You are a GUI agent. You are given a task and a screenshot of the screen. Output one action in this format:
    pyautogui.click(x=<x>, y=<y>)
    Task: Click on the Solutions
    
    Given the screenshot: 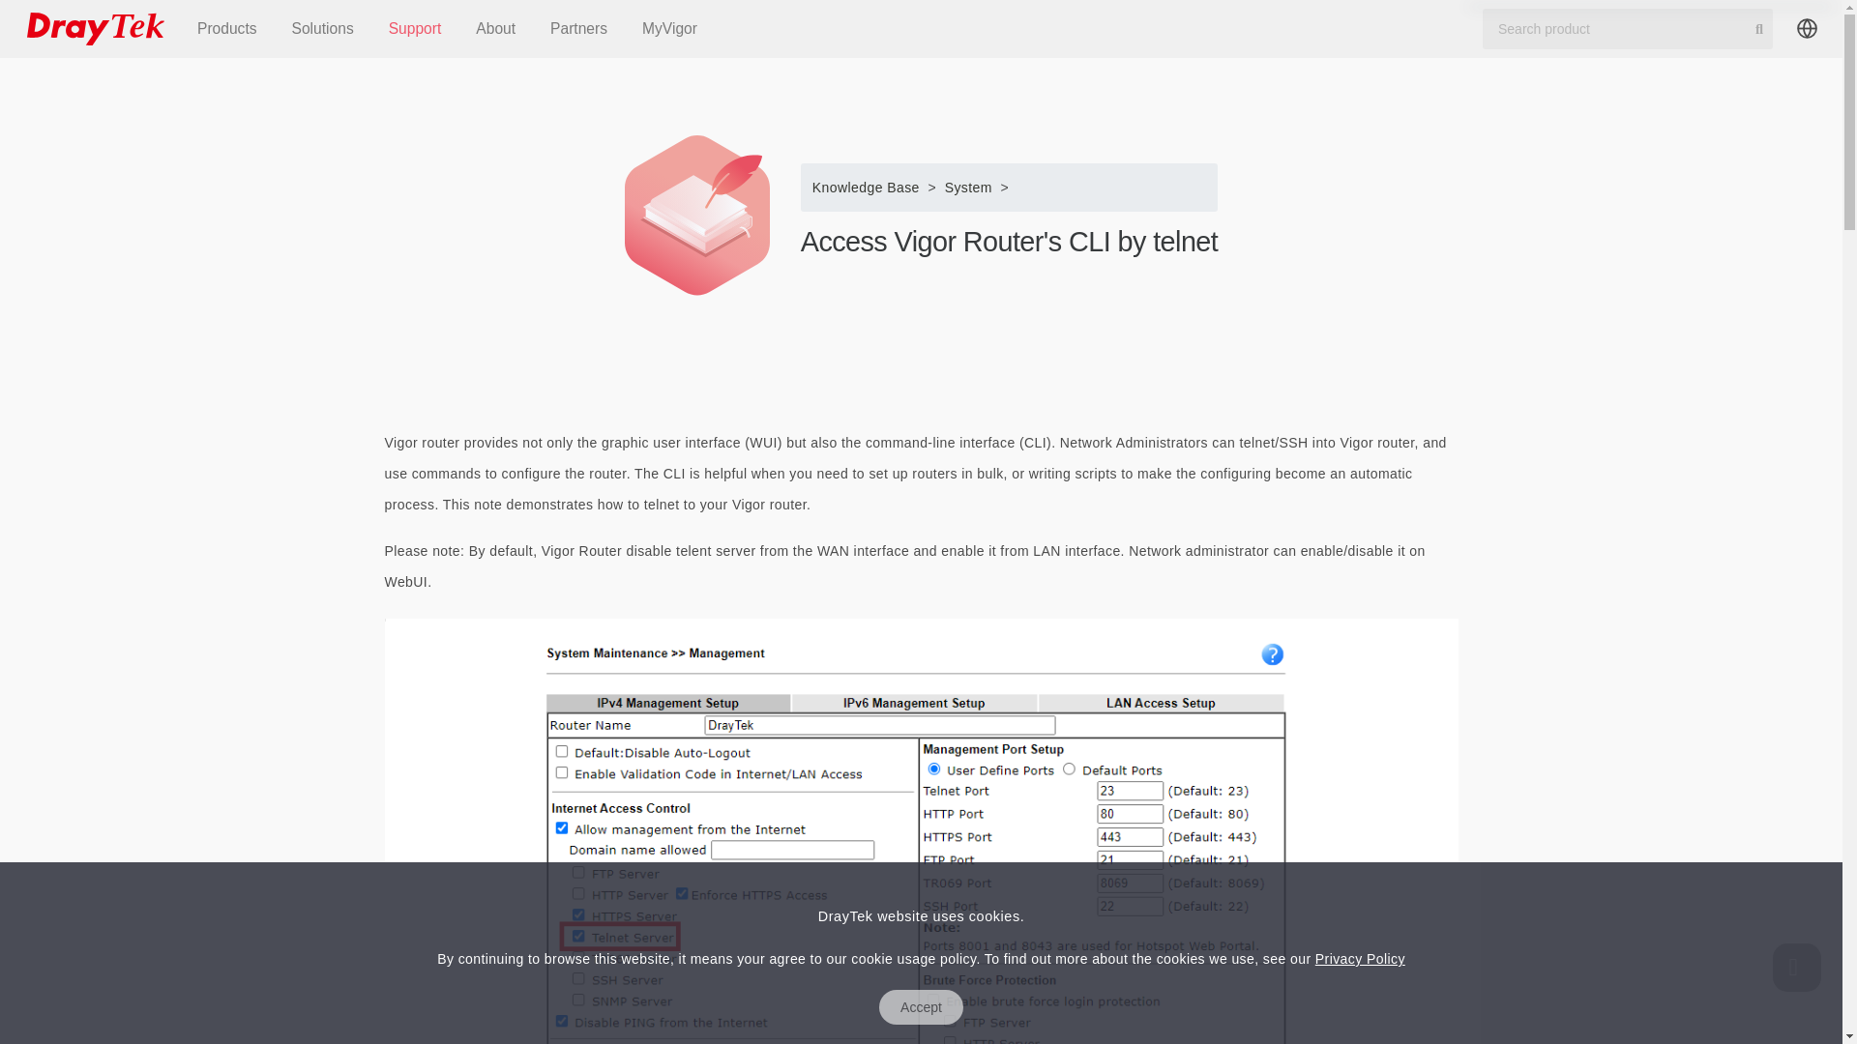 What is the action you would take?
    pyautogui.click(x=323, y=29)
    